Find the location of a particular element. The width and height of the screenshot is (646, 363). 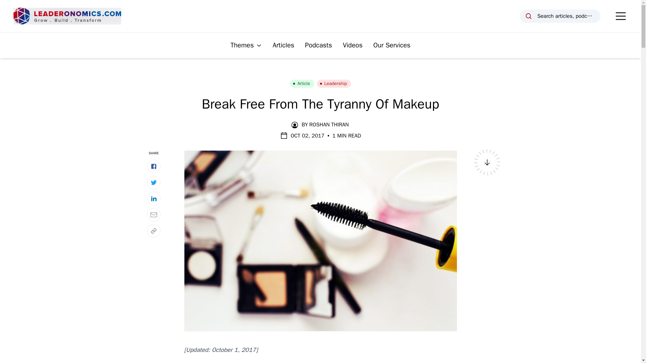

Podcasts is located at coordinates (318, 45).